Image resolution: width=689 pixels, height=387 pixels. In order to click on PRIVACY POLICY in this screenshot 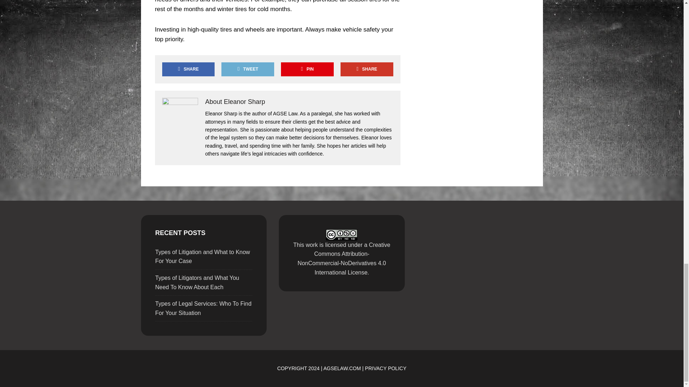, I will do `click(385, 368)`.